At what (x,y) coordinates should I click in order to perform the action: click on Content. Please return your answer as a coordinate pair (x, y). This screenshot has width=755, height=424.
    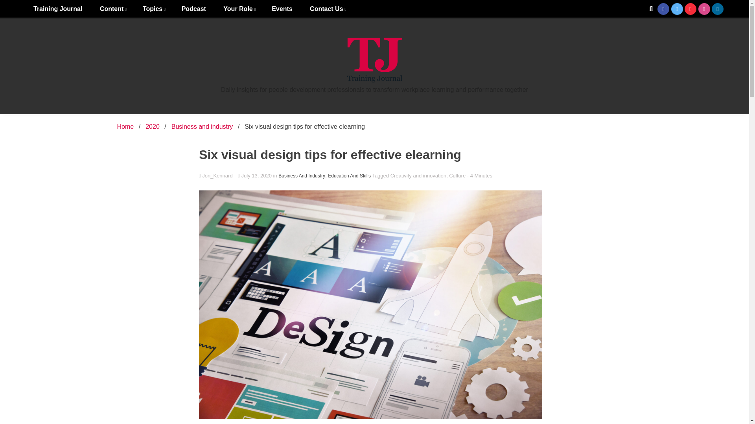
    Looking at the image, I should click on (112, 9).